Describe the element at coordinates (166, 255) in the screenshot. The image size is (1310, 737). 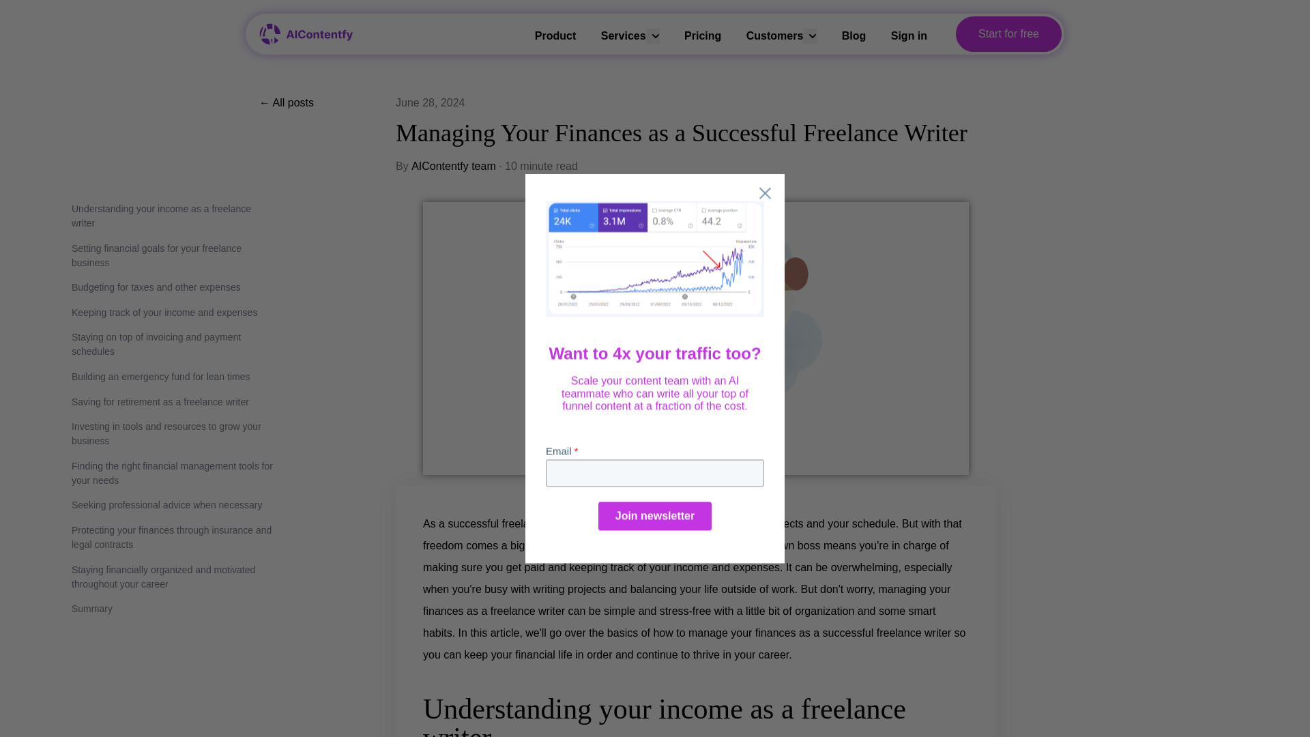
I see `Setting financial goals for your freelance business` at that location.